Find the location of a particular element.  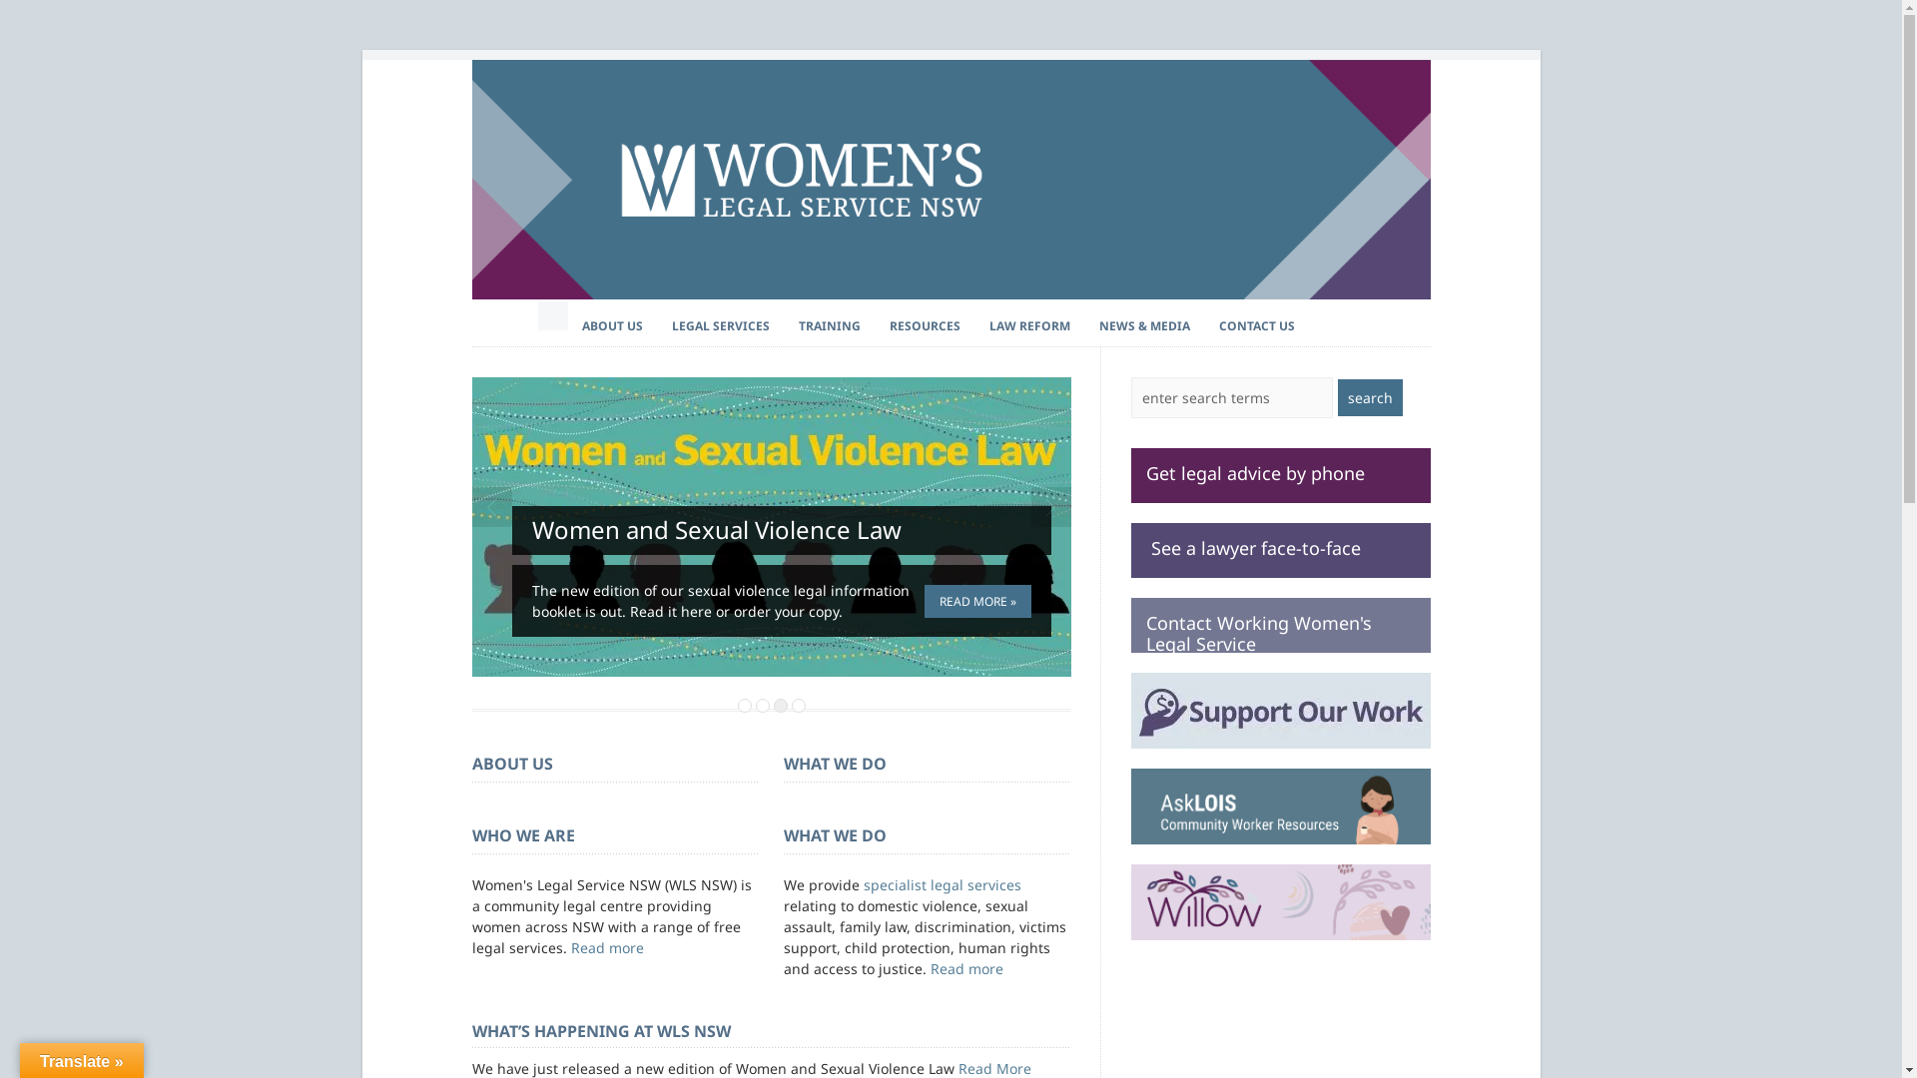

Support Us is located at coordinates (1280, 711).